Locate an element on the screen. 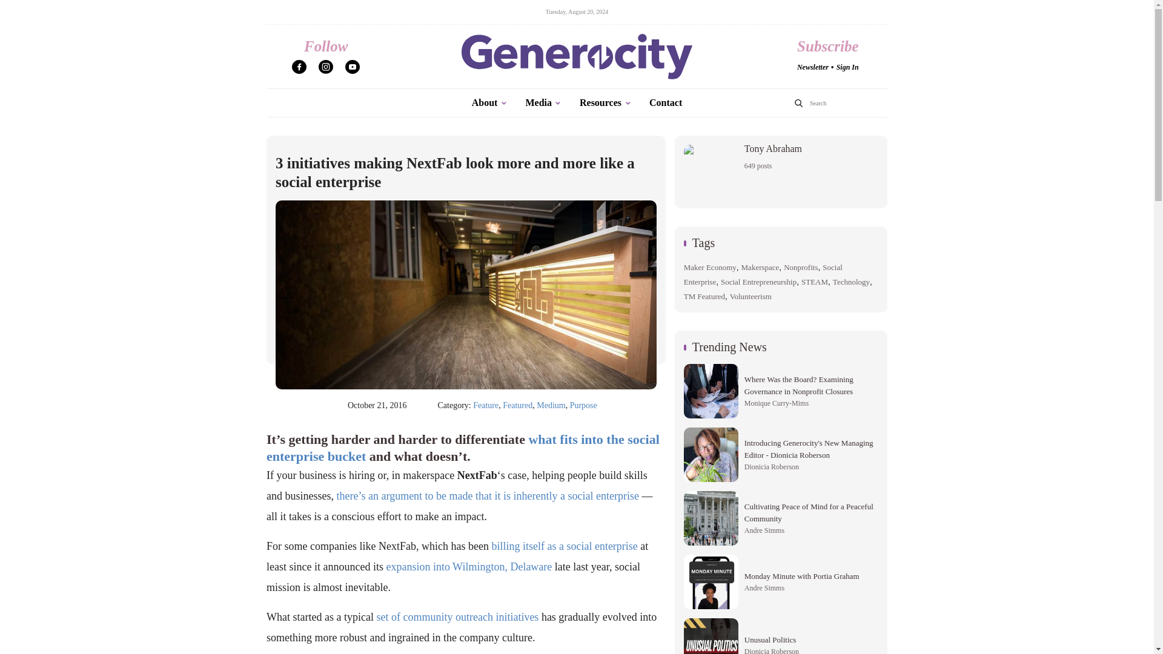 The height and width of the screenshot is (654, 1163). Featured is located at coordinates (517, 405).